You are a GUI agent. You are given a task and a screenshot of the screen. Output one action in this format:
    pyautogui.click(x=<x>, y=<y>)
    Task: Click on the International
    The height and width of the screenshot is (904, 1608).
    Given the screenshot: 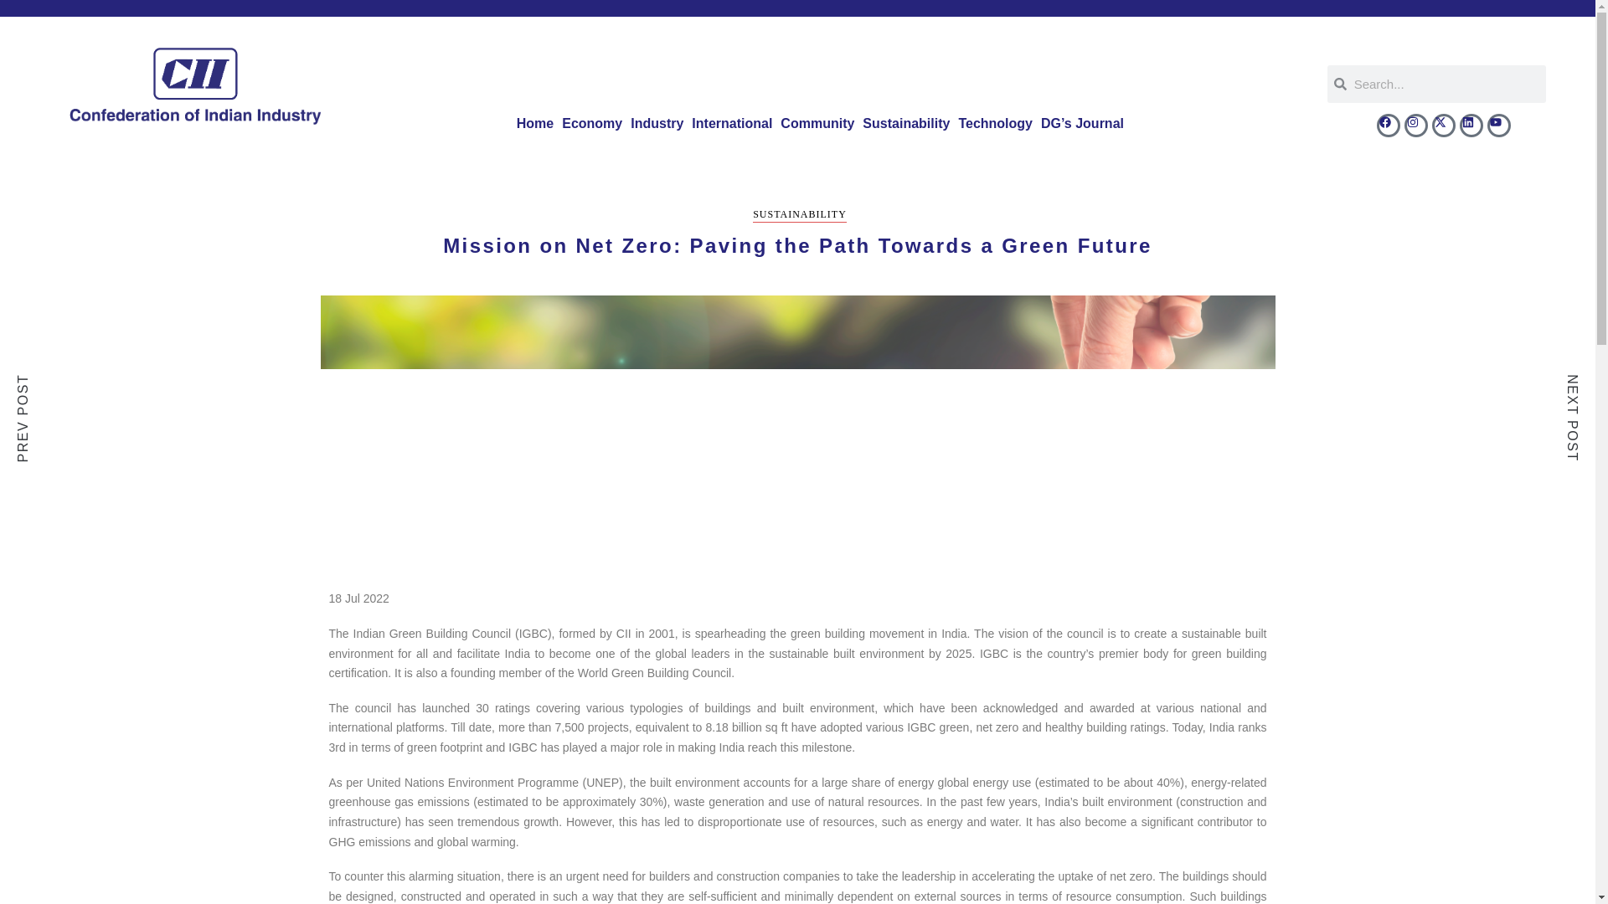 What is the action you would take?
    pyautogui.click(x=732, y=124)
    